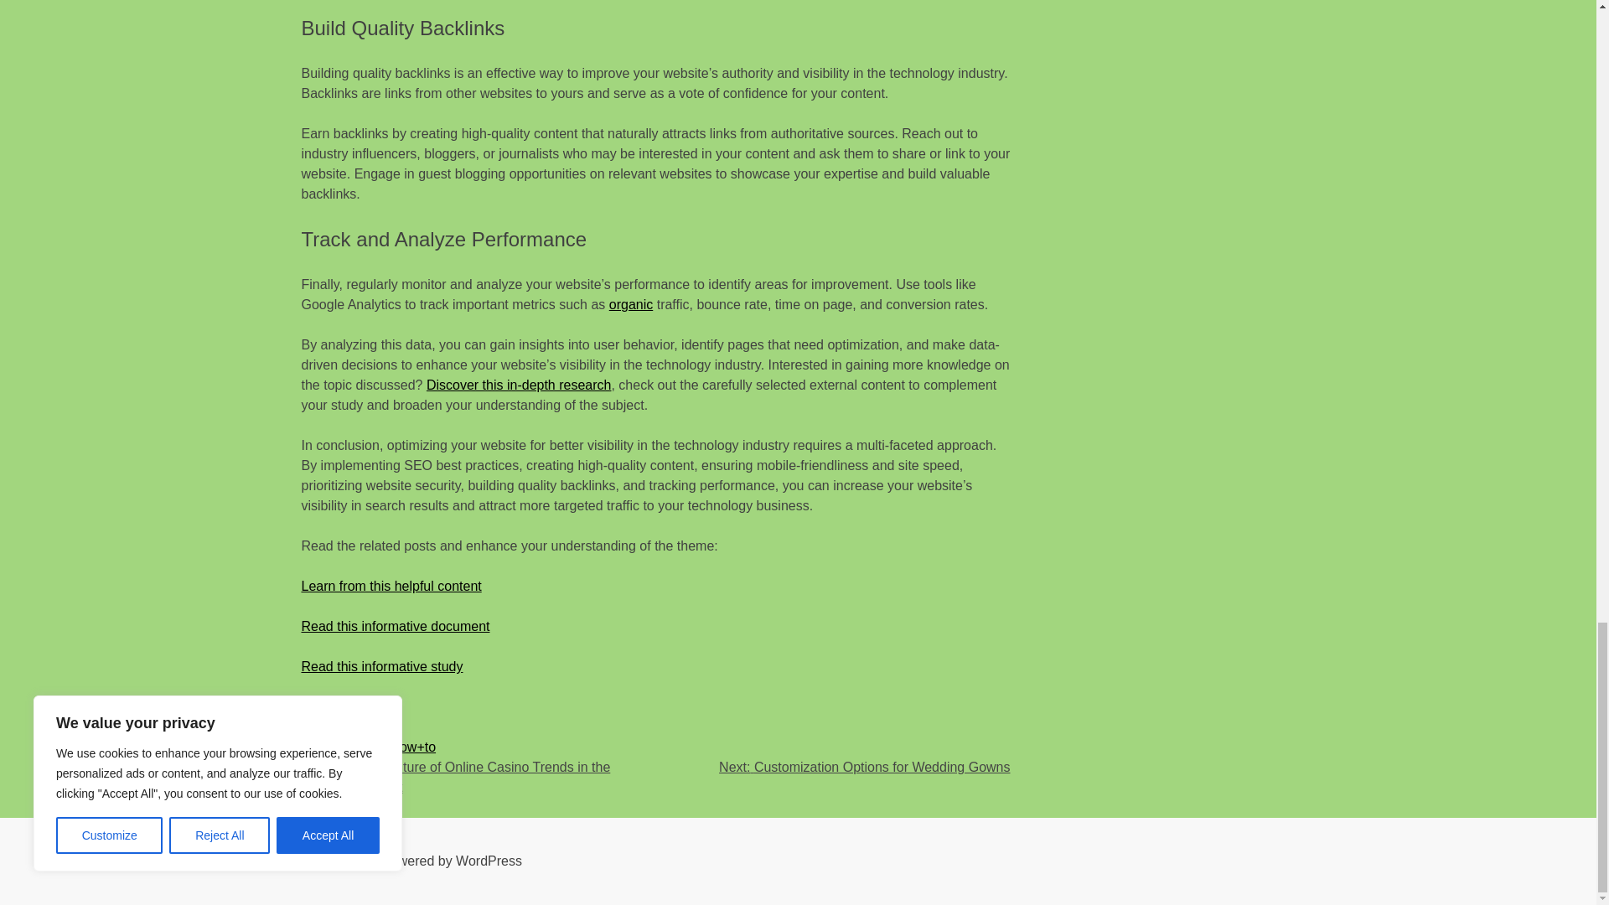 The width and height of the screenshot is (1609, 905). What do you see at coordinates (396, 626) in the screenshot?
I see `Read this informative document` at bounding box center [396, 626].